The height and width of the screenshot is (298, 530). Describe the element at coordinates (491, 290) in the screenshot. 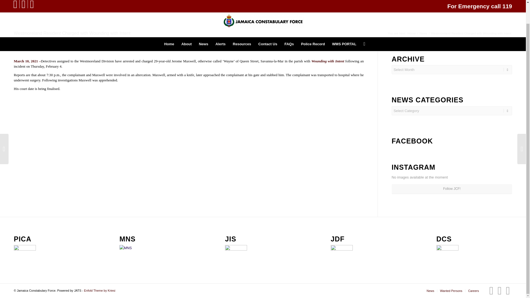

I see `Facebook` at that location.